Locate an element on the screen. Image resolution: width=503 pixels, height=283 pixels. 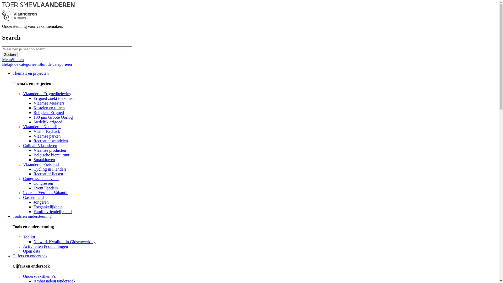
Cycling in Flanders is located at coordinates (50, 169).